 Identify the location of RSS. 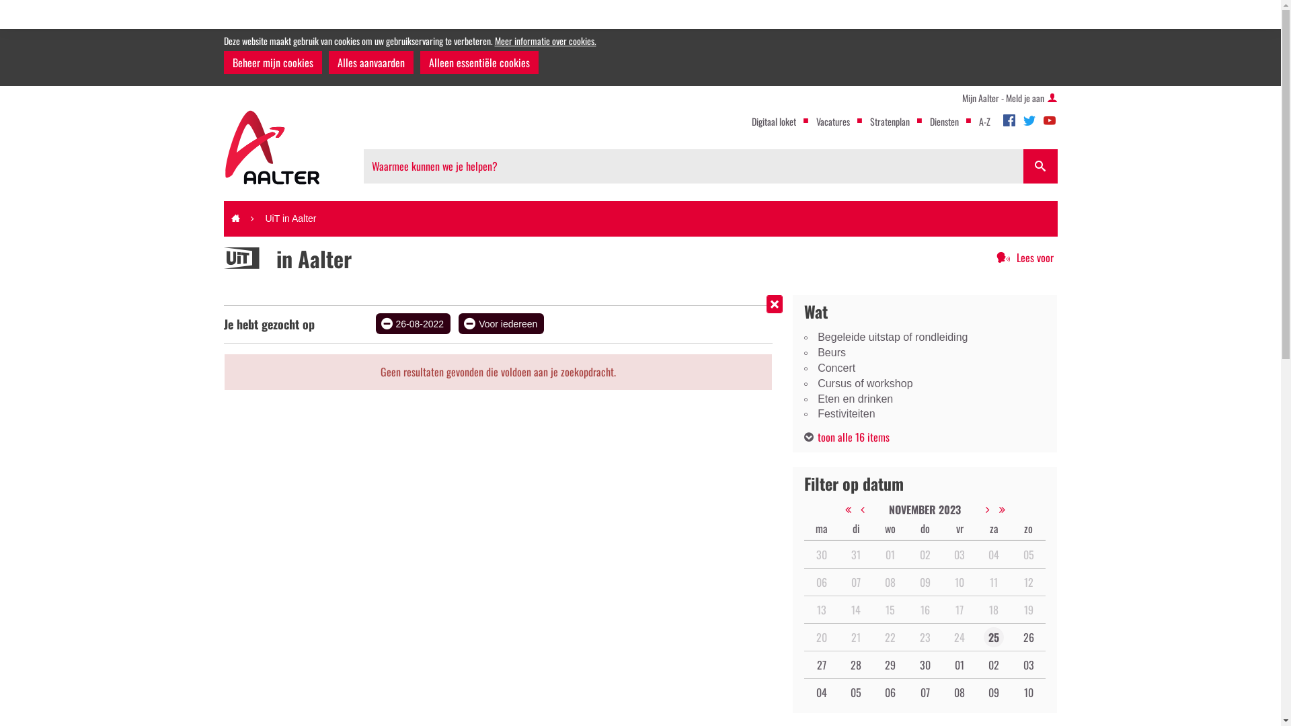
(223, 270).